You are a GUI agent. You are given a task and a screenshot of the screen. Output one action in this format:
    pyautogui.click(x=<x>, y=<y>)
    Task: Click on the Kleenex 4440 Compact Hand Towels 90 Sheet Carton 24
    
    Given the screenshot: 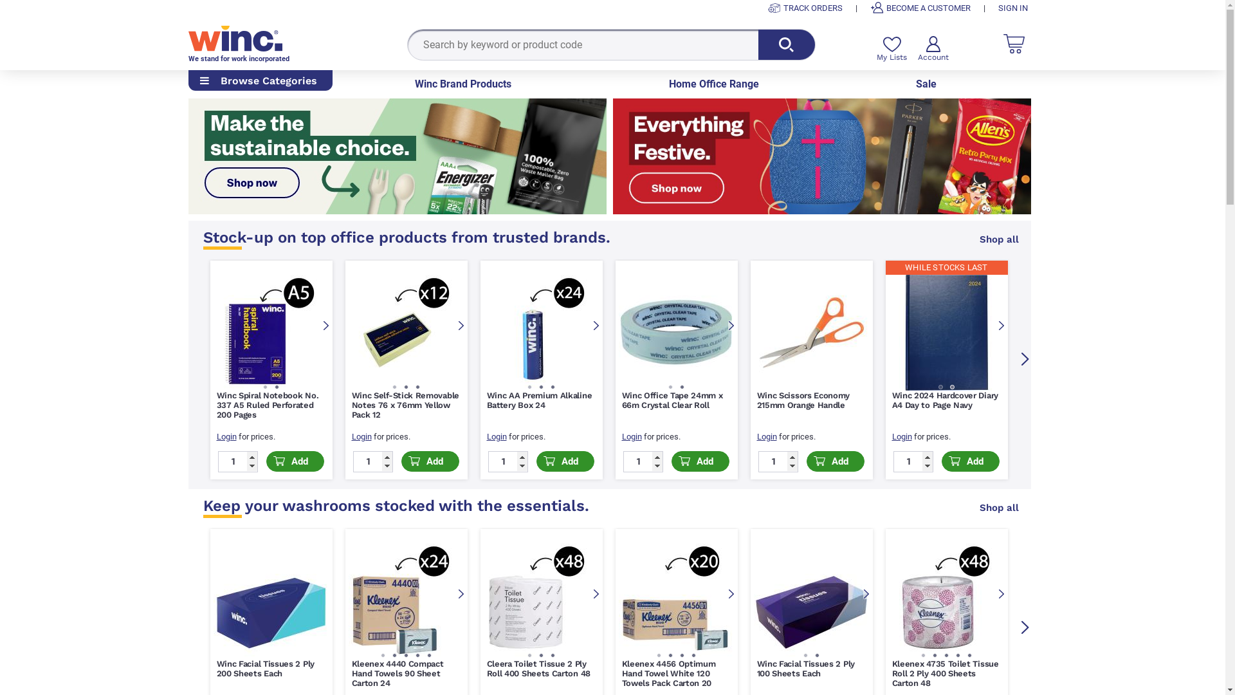 What is the action you would take?
    pyautogui.click(x=398, y=673)
    